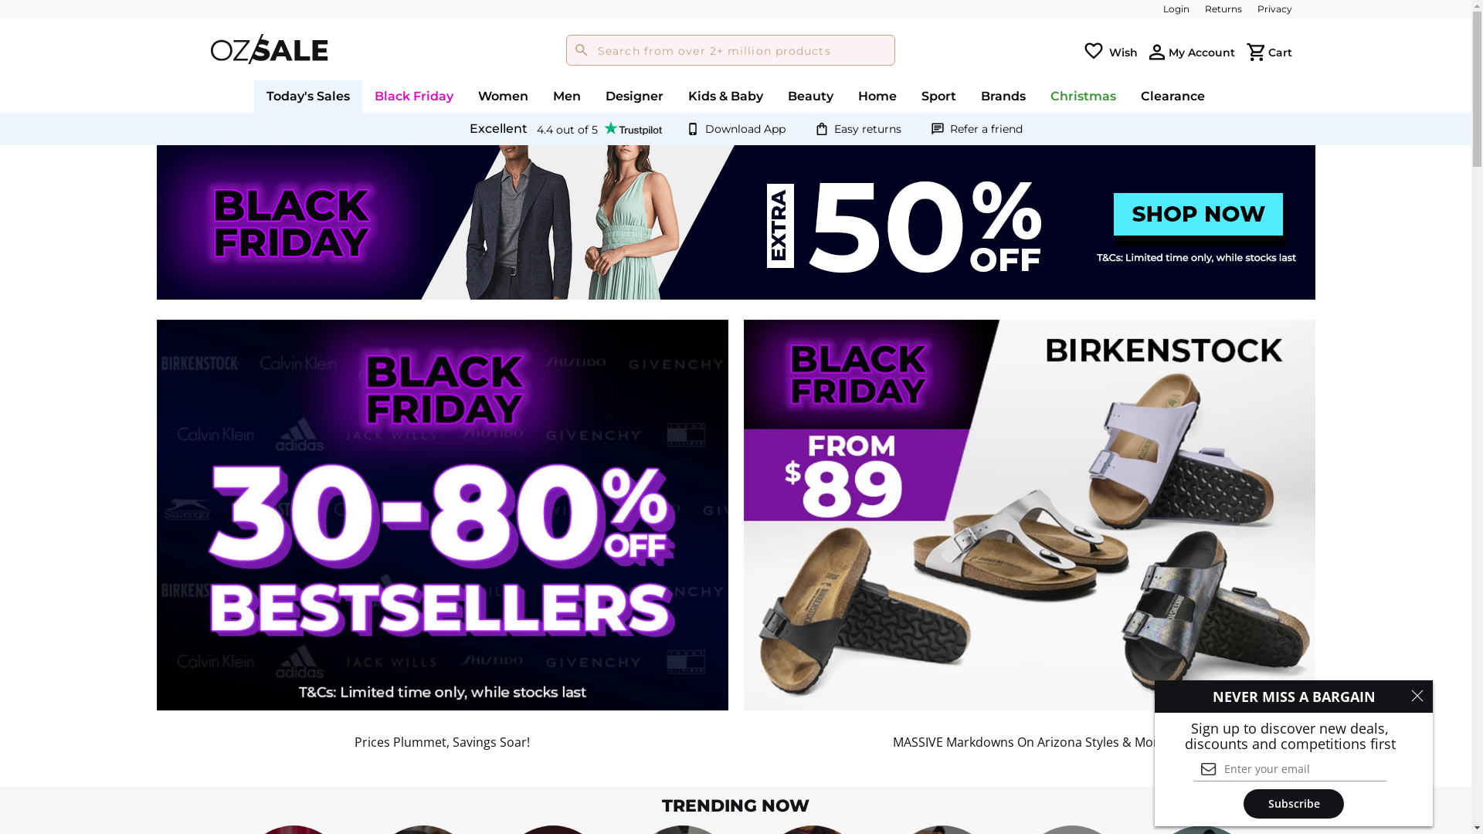 This screenshot has height=834, width=1483. I want to click on Subscribe, so click(1294, 804).